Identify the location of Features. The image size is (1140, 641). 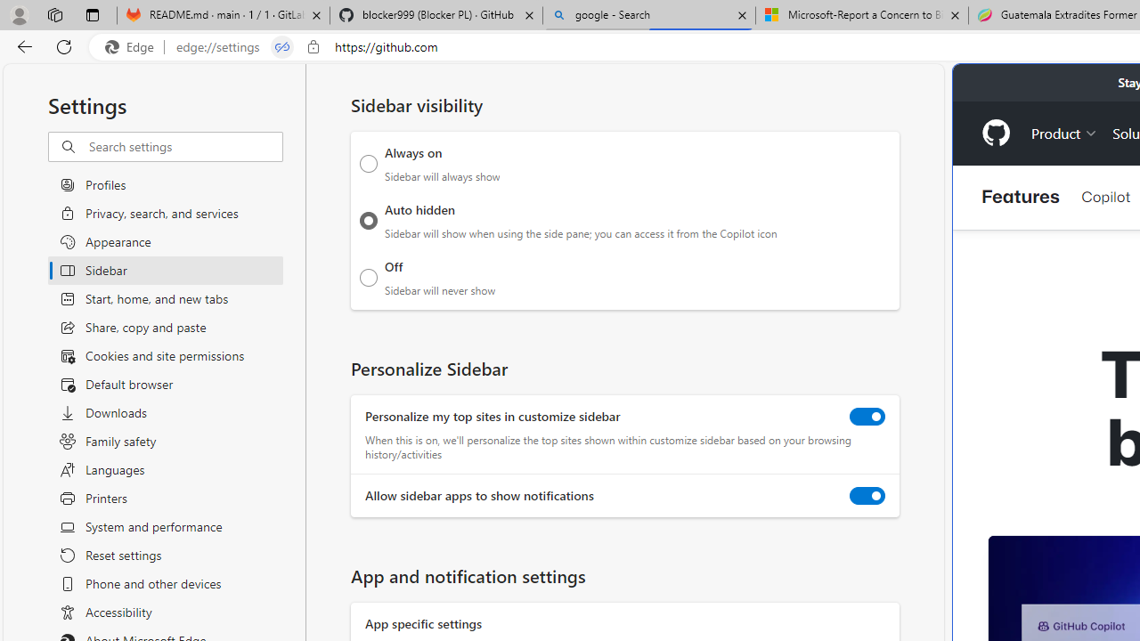
(1021, 198).